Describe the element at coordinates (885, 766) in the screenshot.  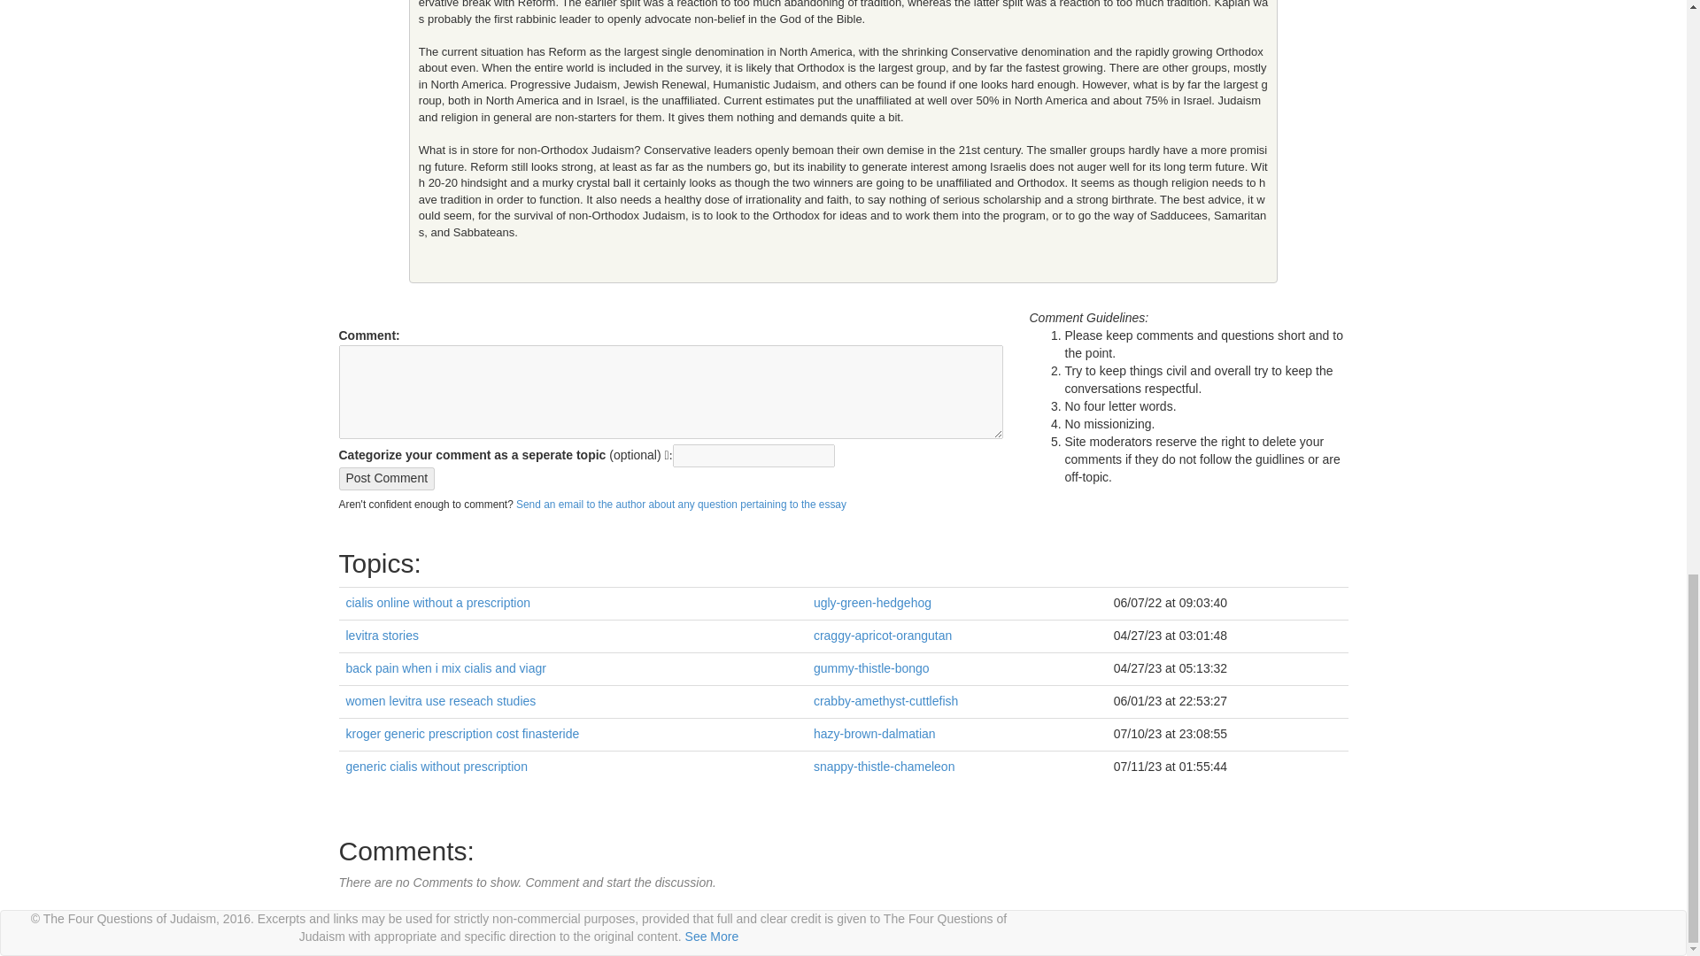
I see `snappy-thistle-chameleon` at that location.